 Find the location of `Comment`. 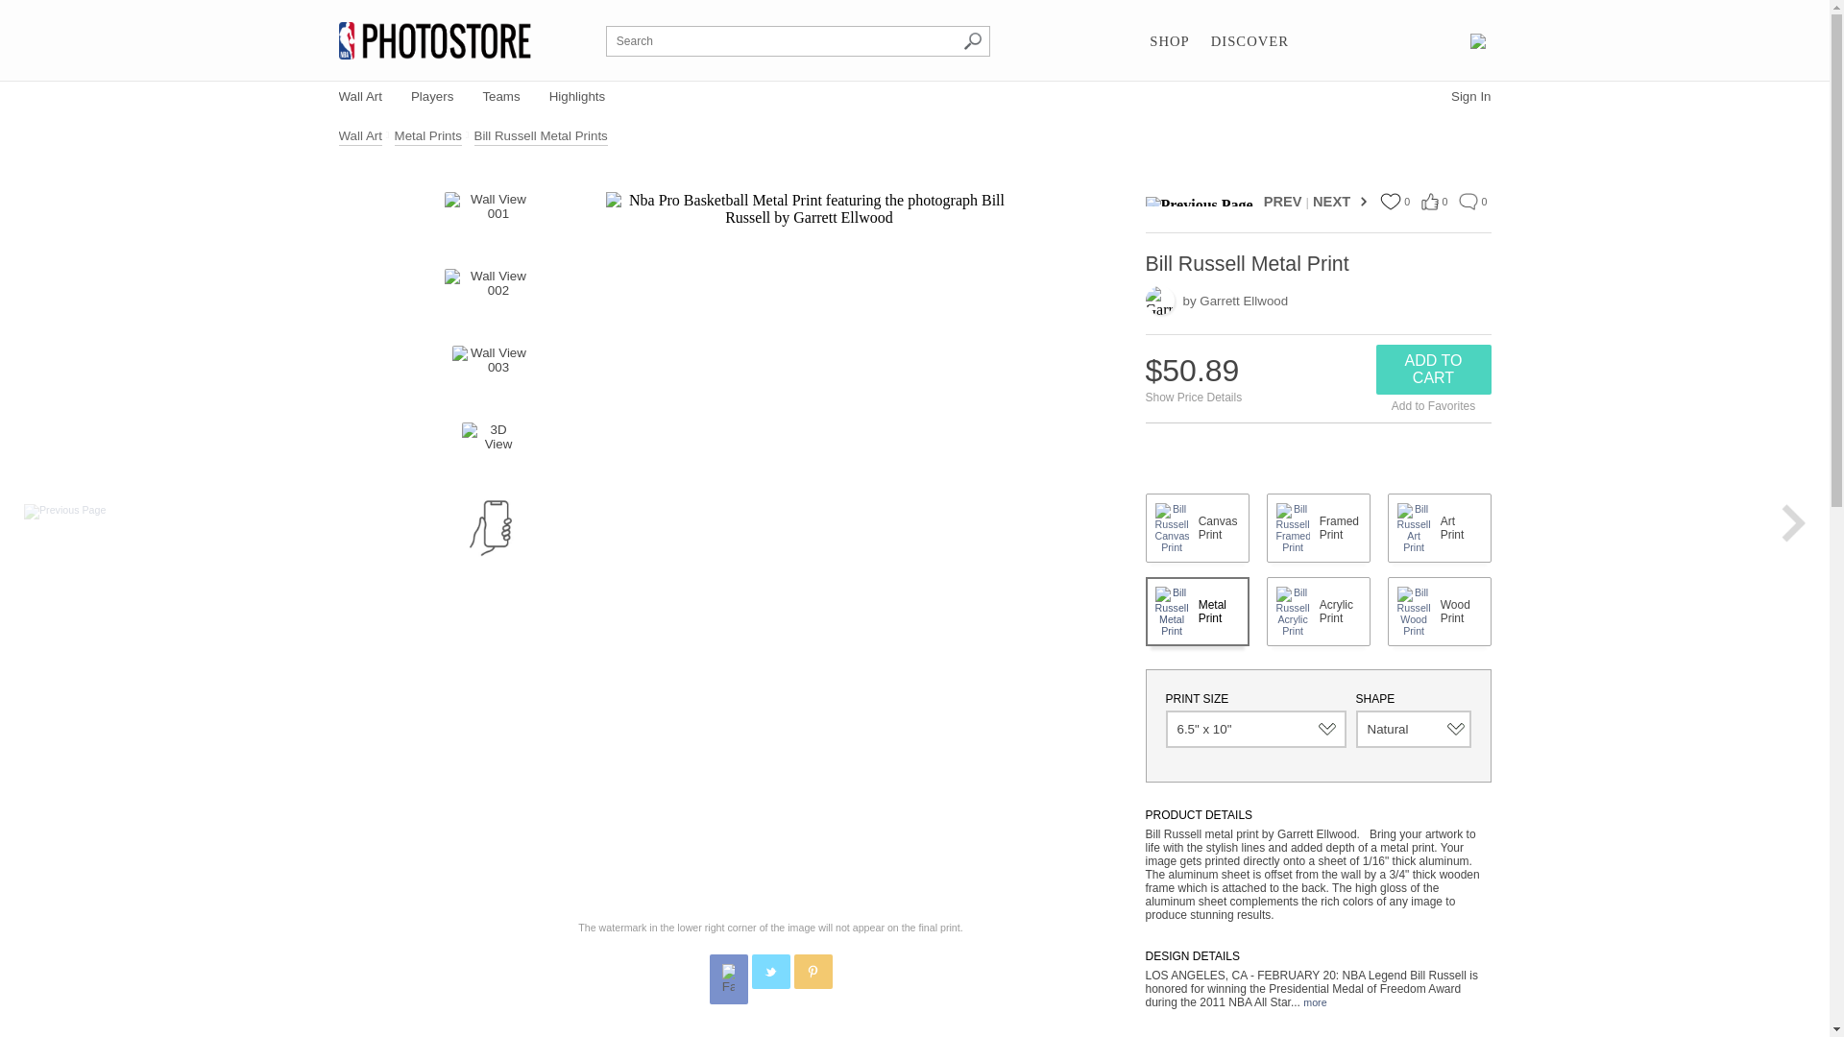

Comment is located at coordinates (1468, 202).